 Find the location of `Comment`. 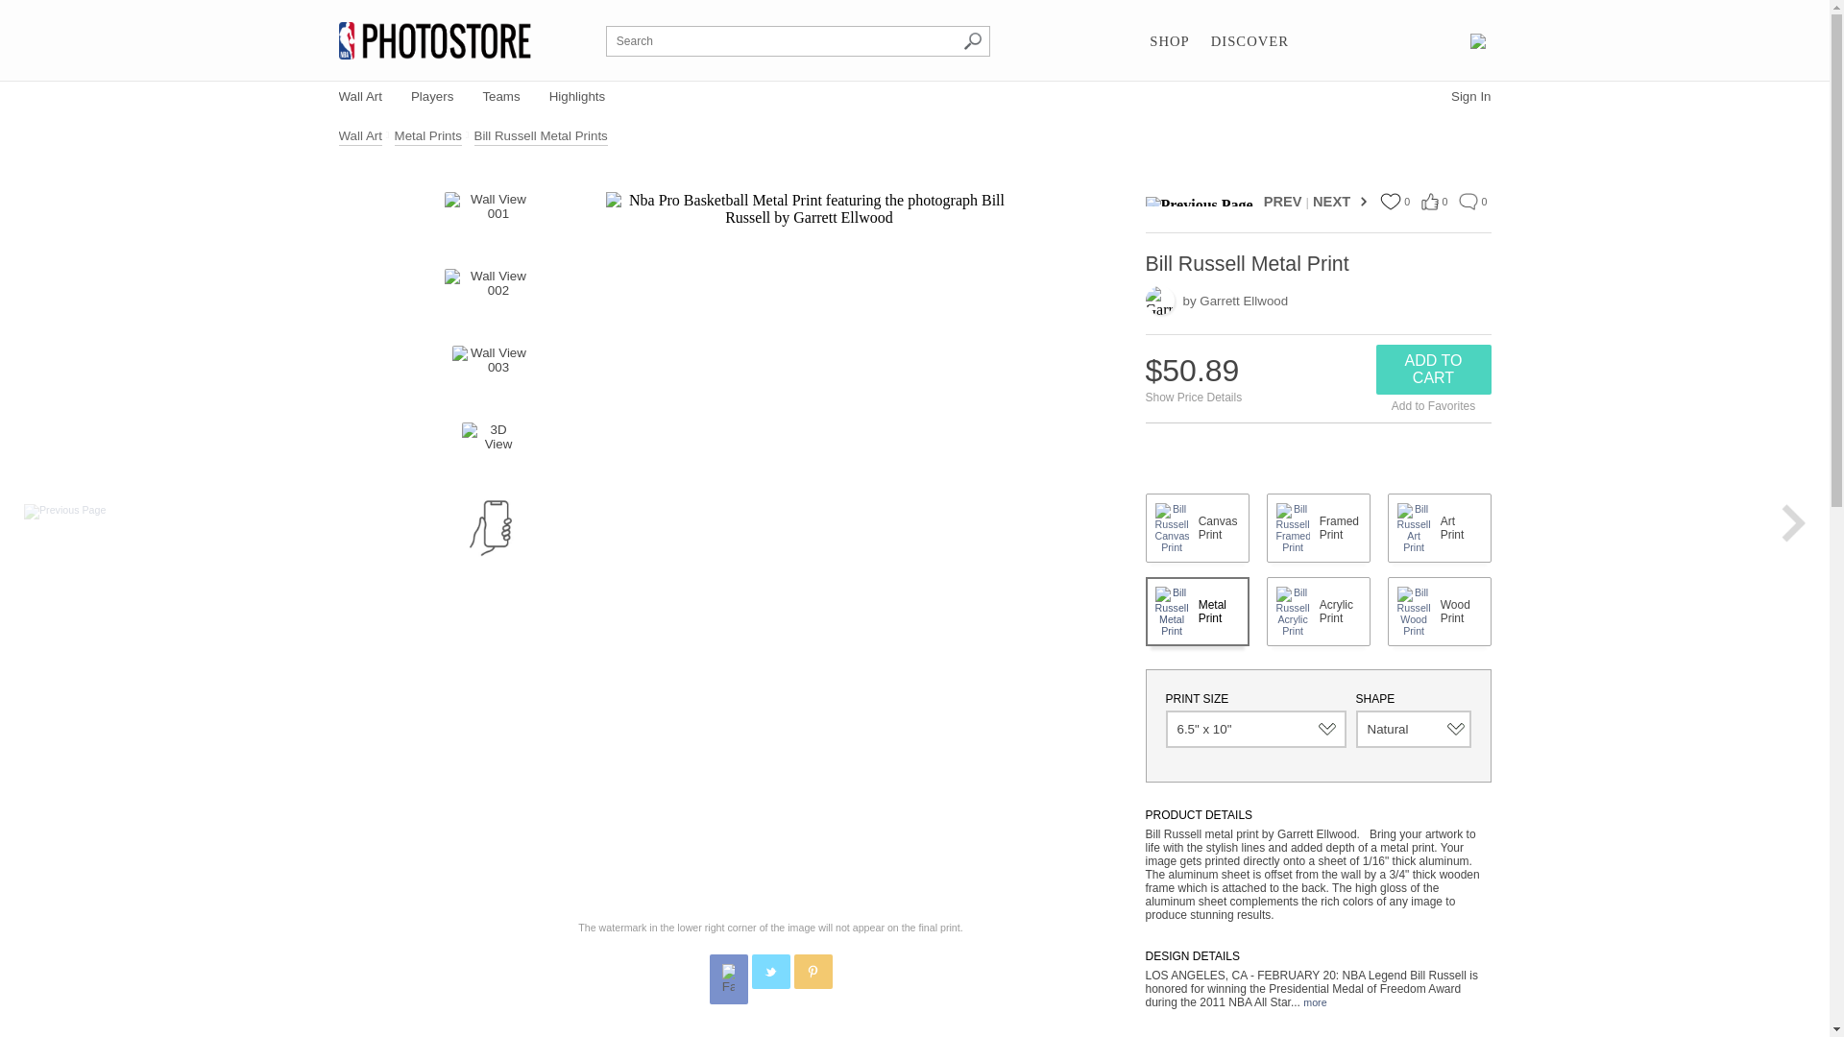

Comment is located at coordinates (1468, 202).